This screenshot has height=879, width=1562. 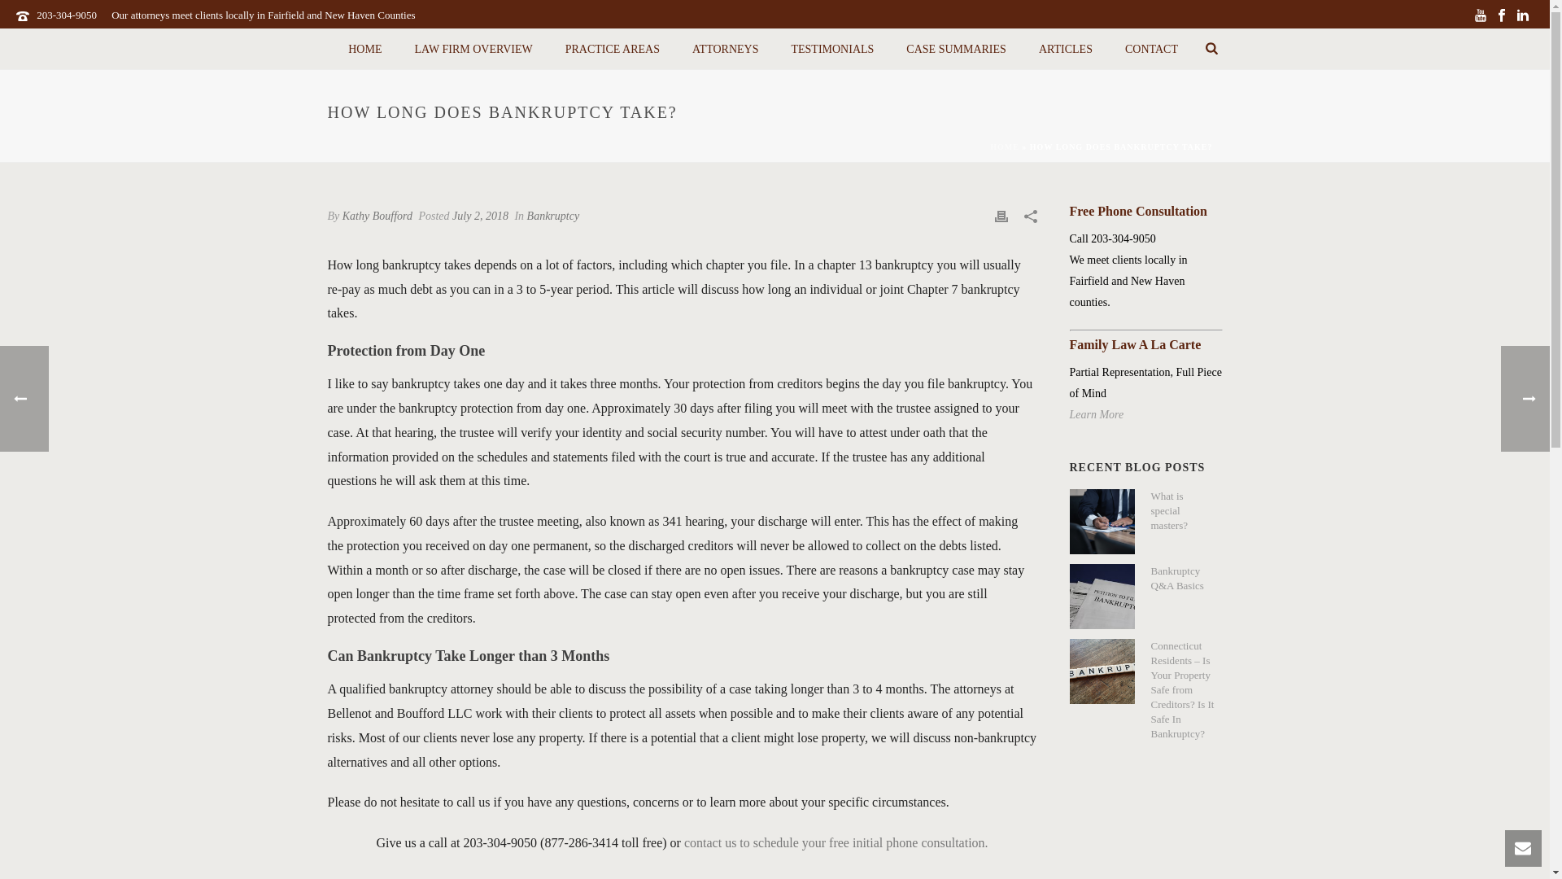 What do you see at coordinates (473, 49) in the screenshot?
I see `LAW FIRM OVERVIEW` at bounding box center [473, 49].